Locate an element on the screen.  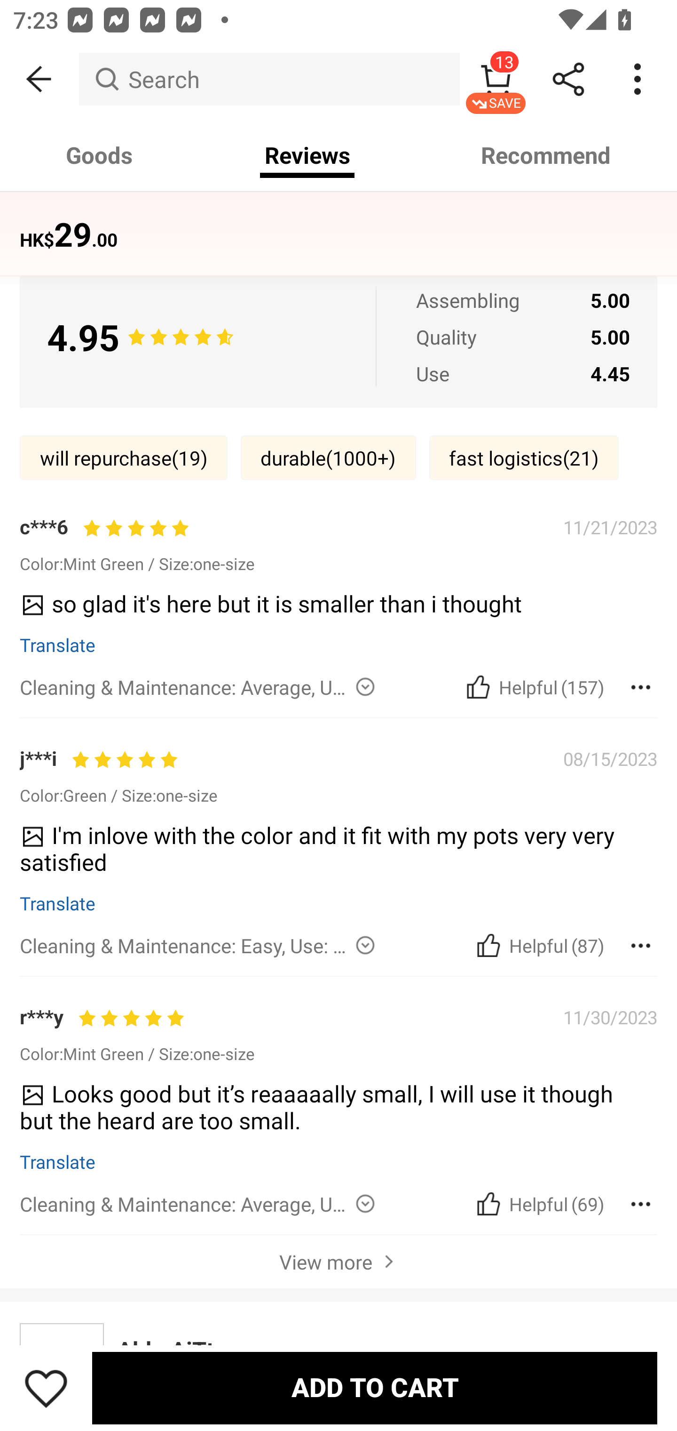
Reviews is located at coordinates (307, 155).